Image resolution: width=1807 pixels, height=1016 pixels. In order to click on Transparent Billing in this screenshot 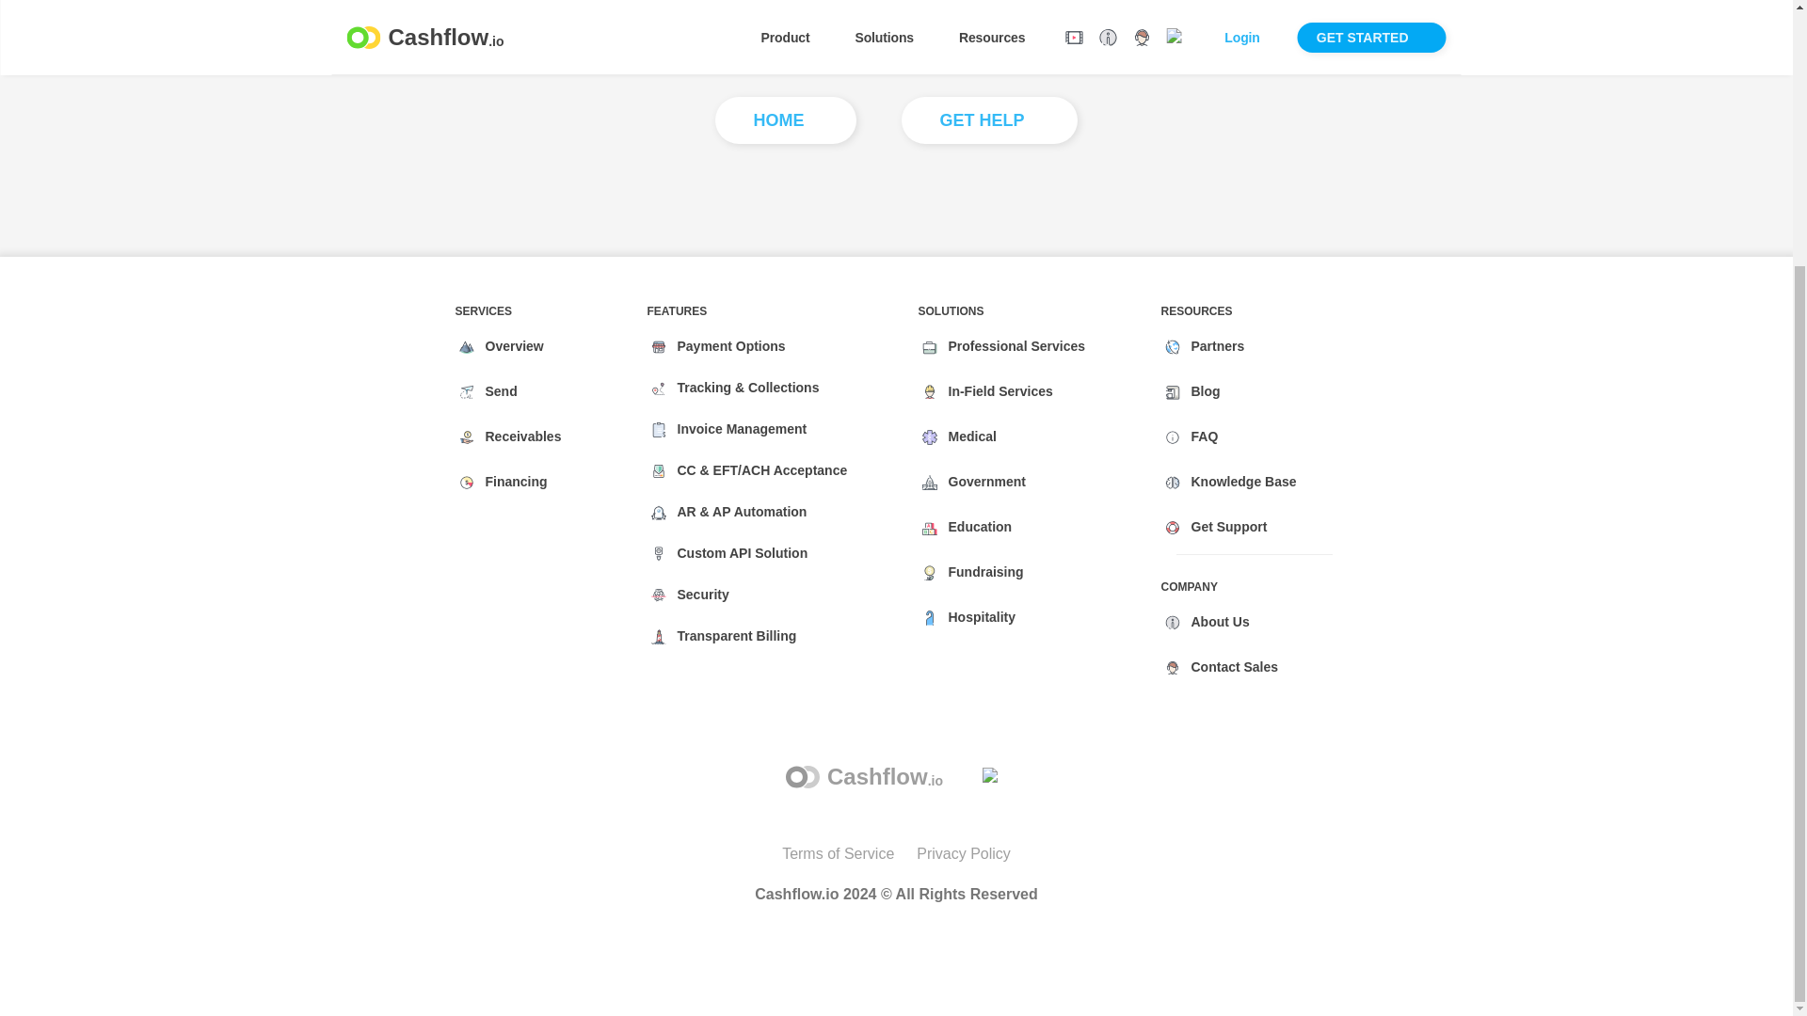, I will do `click(733, 636)`.